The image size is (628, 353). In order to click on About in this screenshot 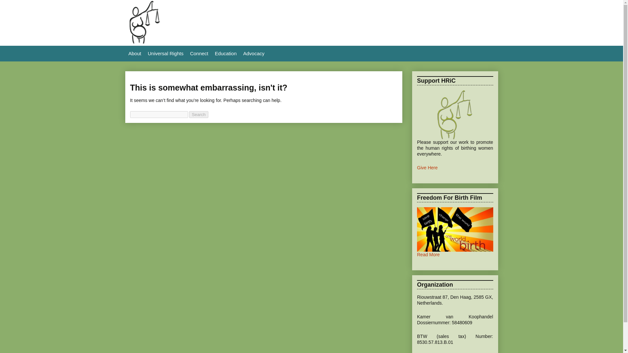, I will do `click(135, 54)`.